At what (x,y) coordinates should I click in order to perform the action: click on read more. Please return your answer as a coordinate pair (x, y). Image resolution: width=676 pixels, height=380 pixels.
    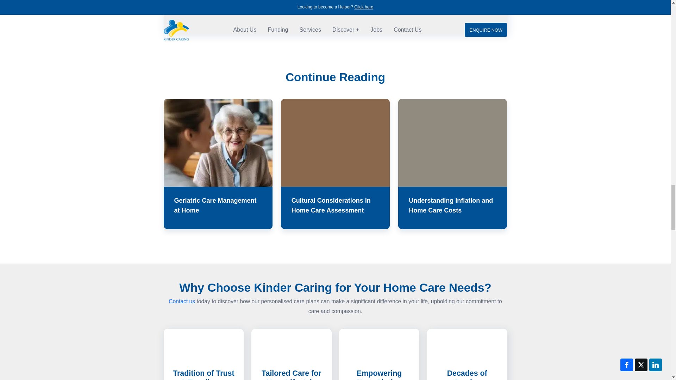
    Looking at the image, I should click on (368, 3).